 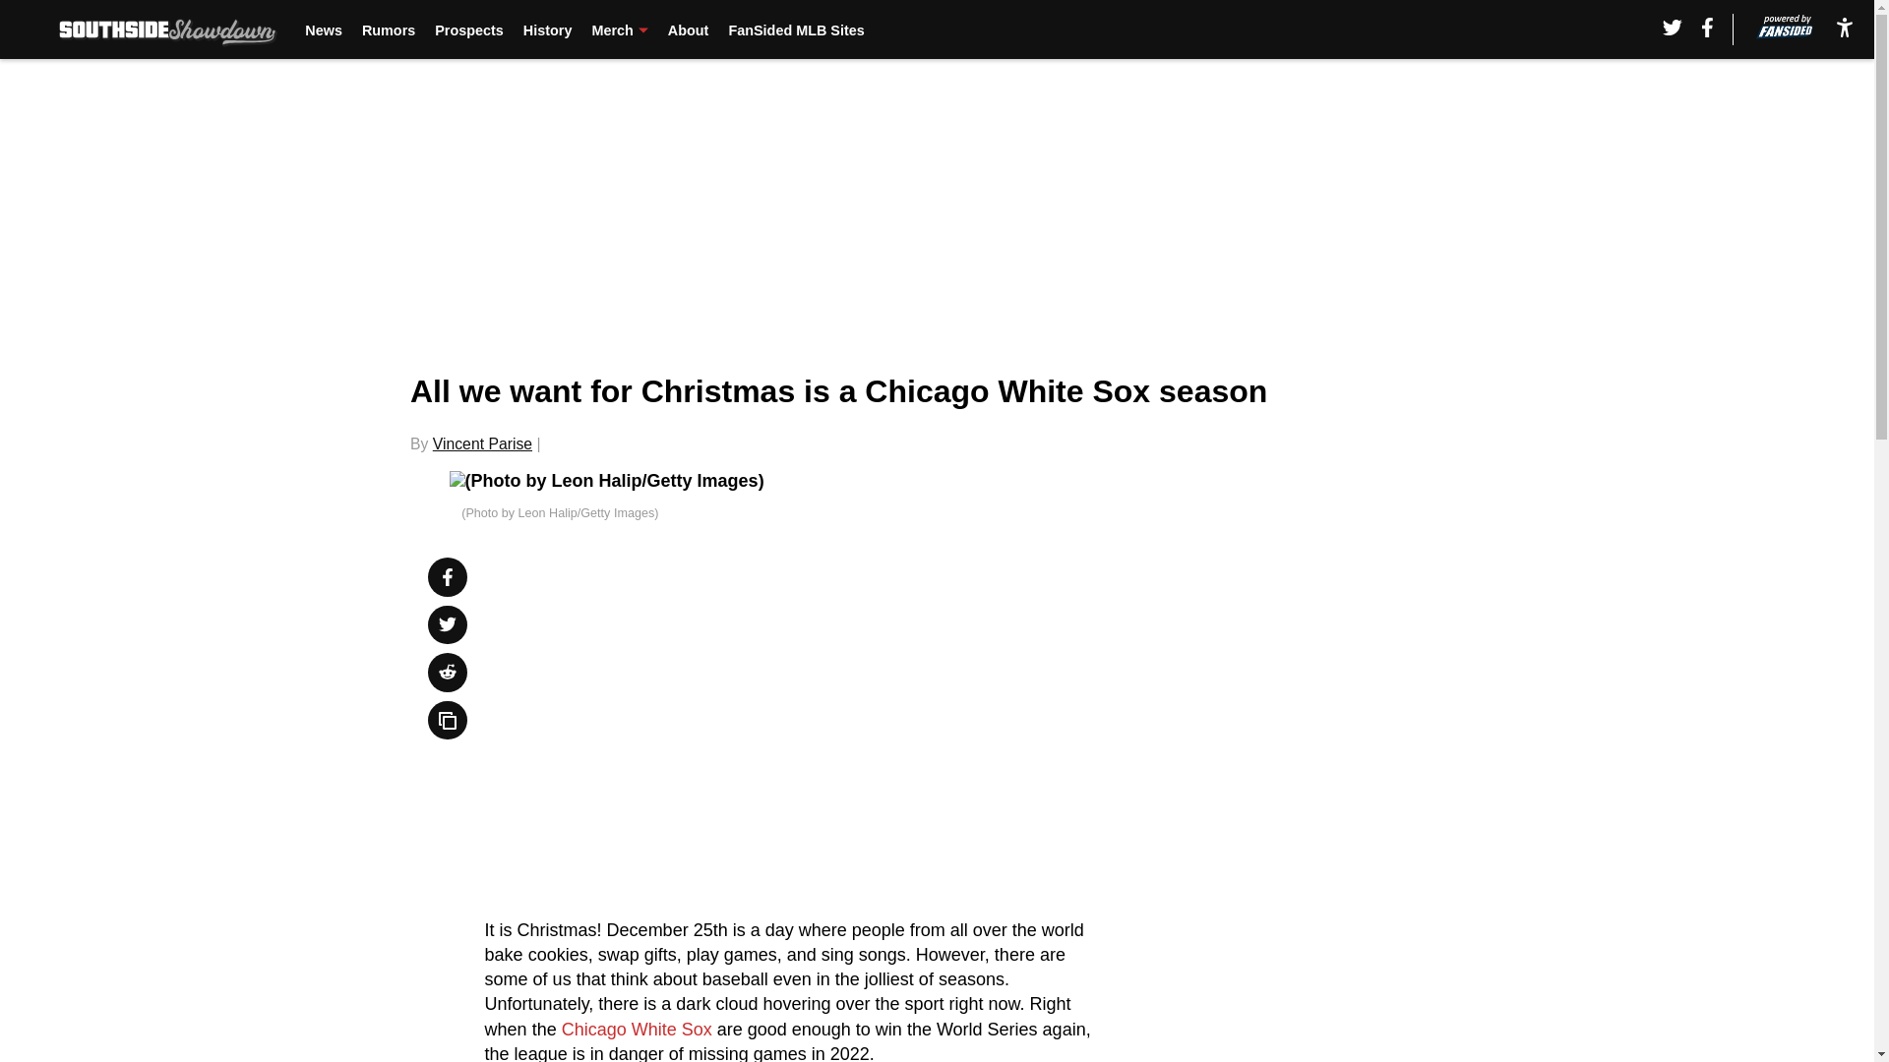 I want to click on News, so click(x=323, y=29).